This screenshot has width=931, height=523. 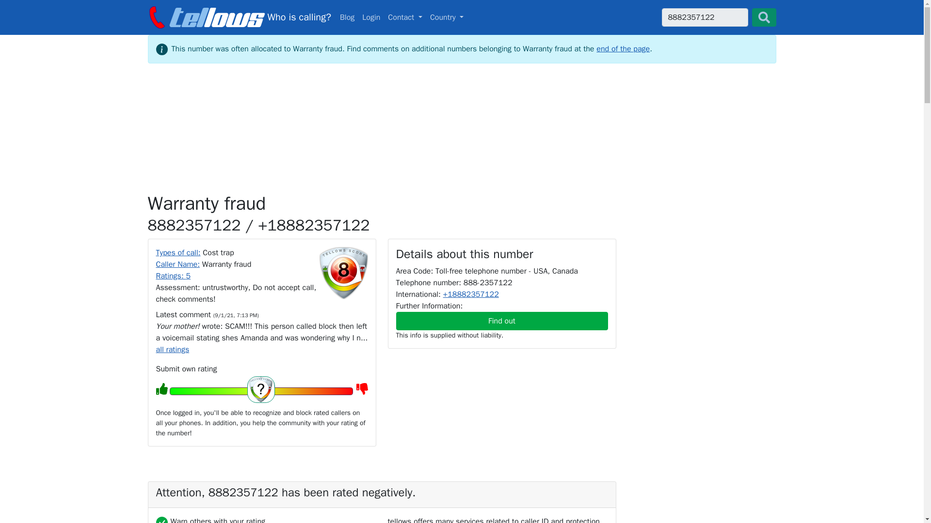 What do you see at coordinates (623, 48) in the screenshot?
I see `end of the page` at bounding box center [623, 48].